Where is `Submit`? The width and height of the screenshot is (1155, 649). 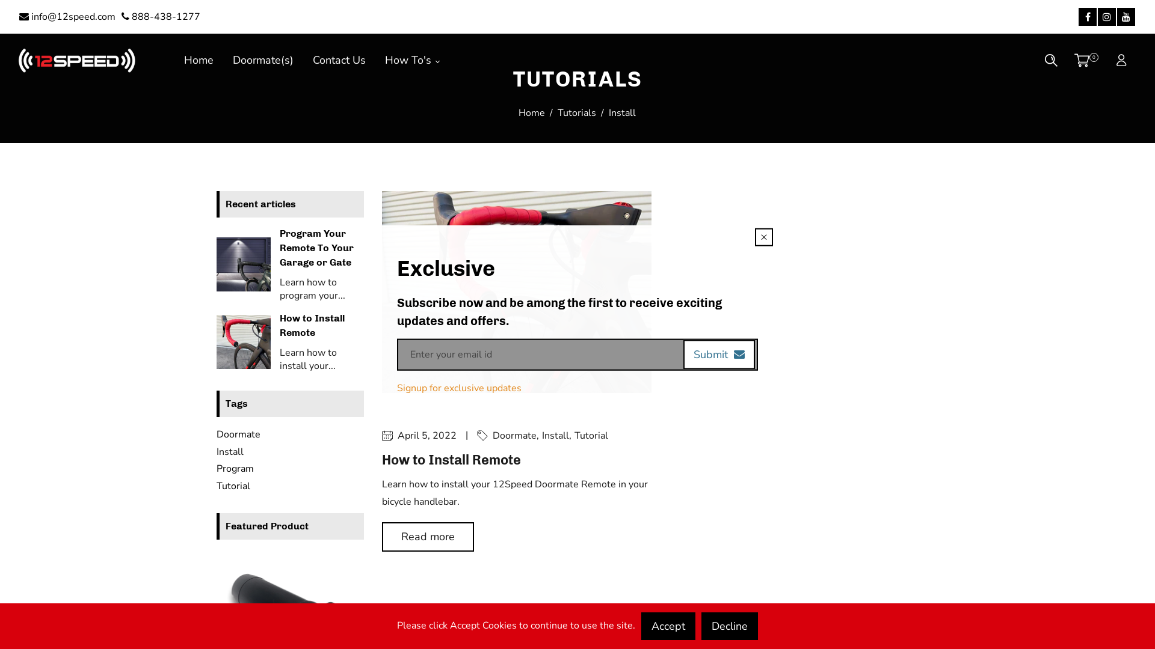 Submit is located at coordinates (719, 355).